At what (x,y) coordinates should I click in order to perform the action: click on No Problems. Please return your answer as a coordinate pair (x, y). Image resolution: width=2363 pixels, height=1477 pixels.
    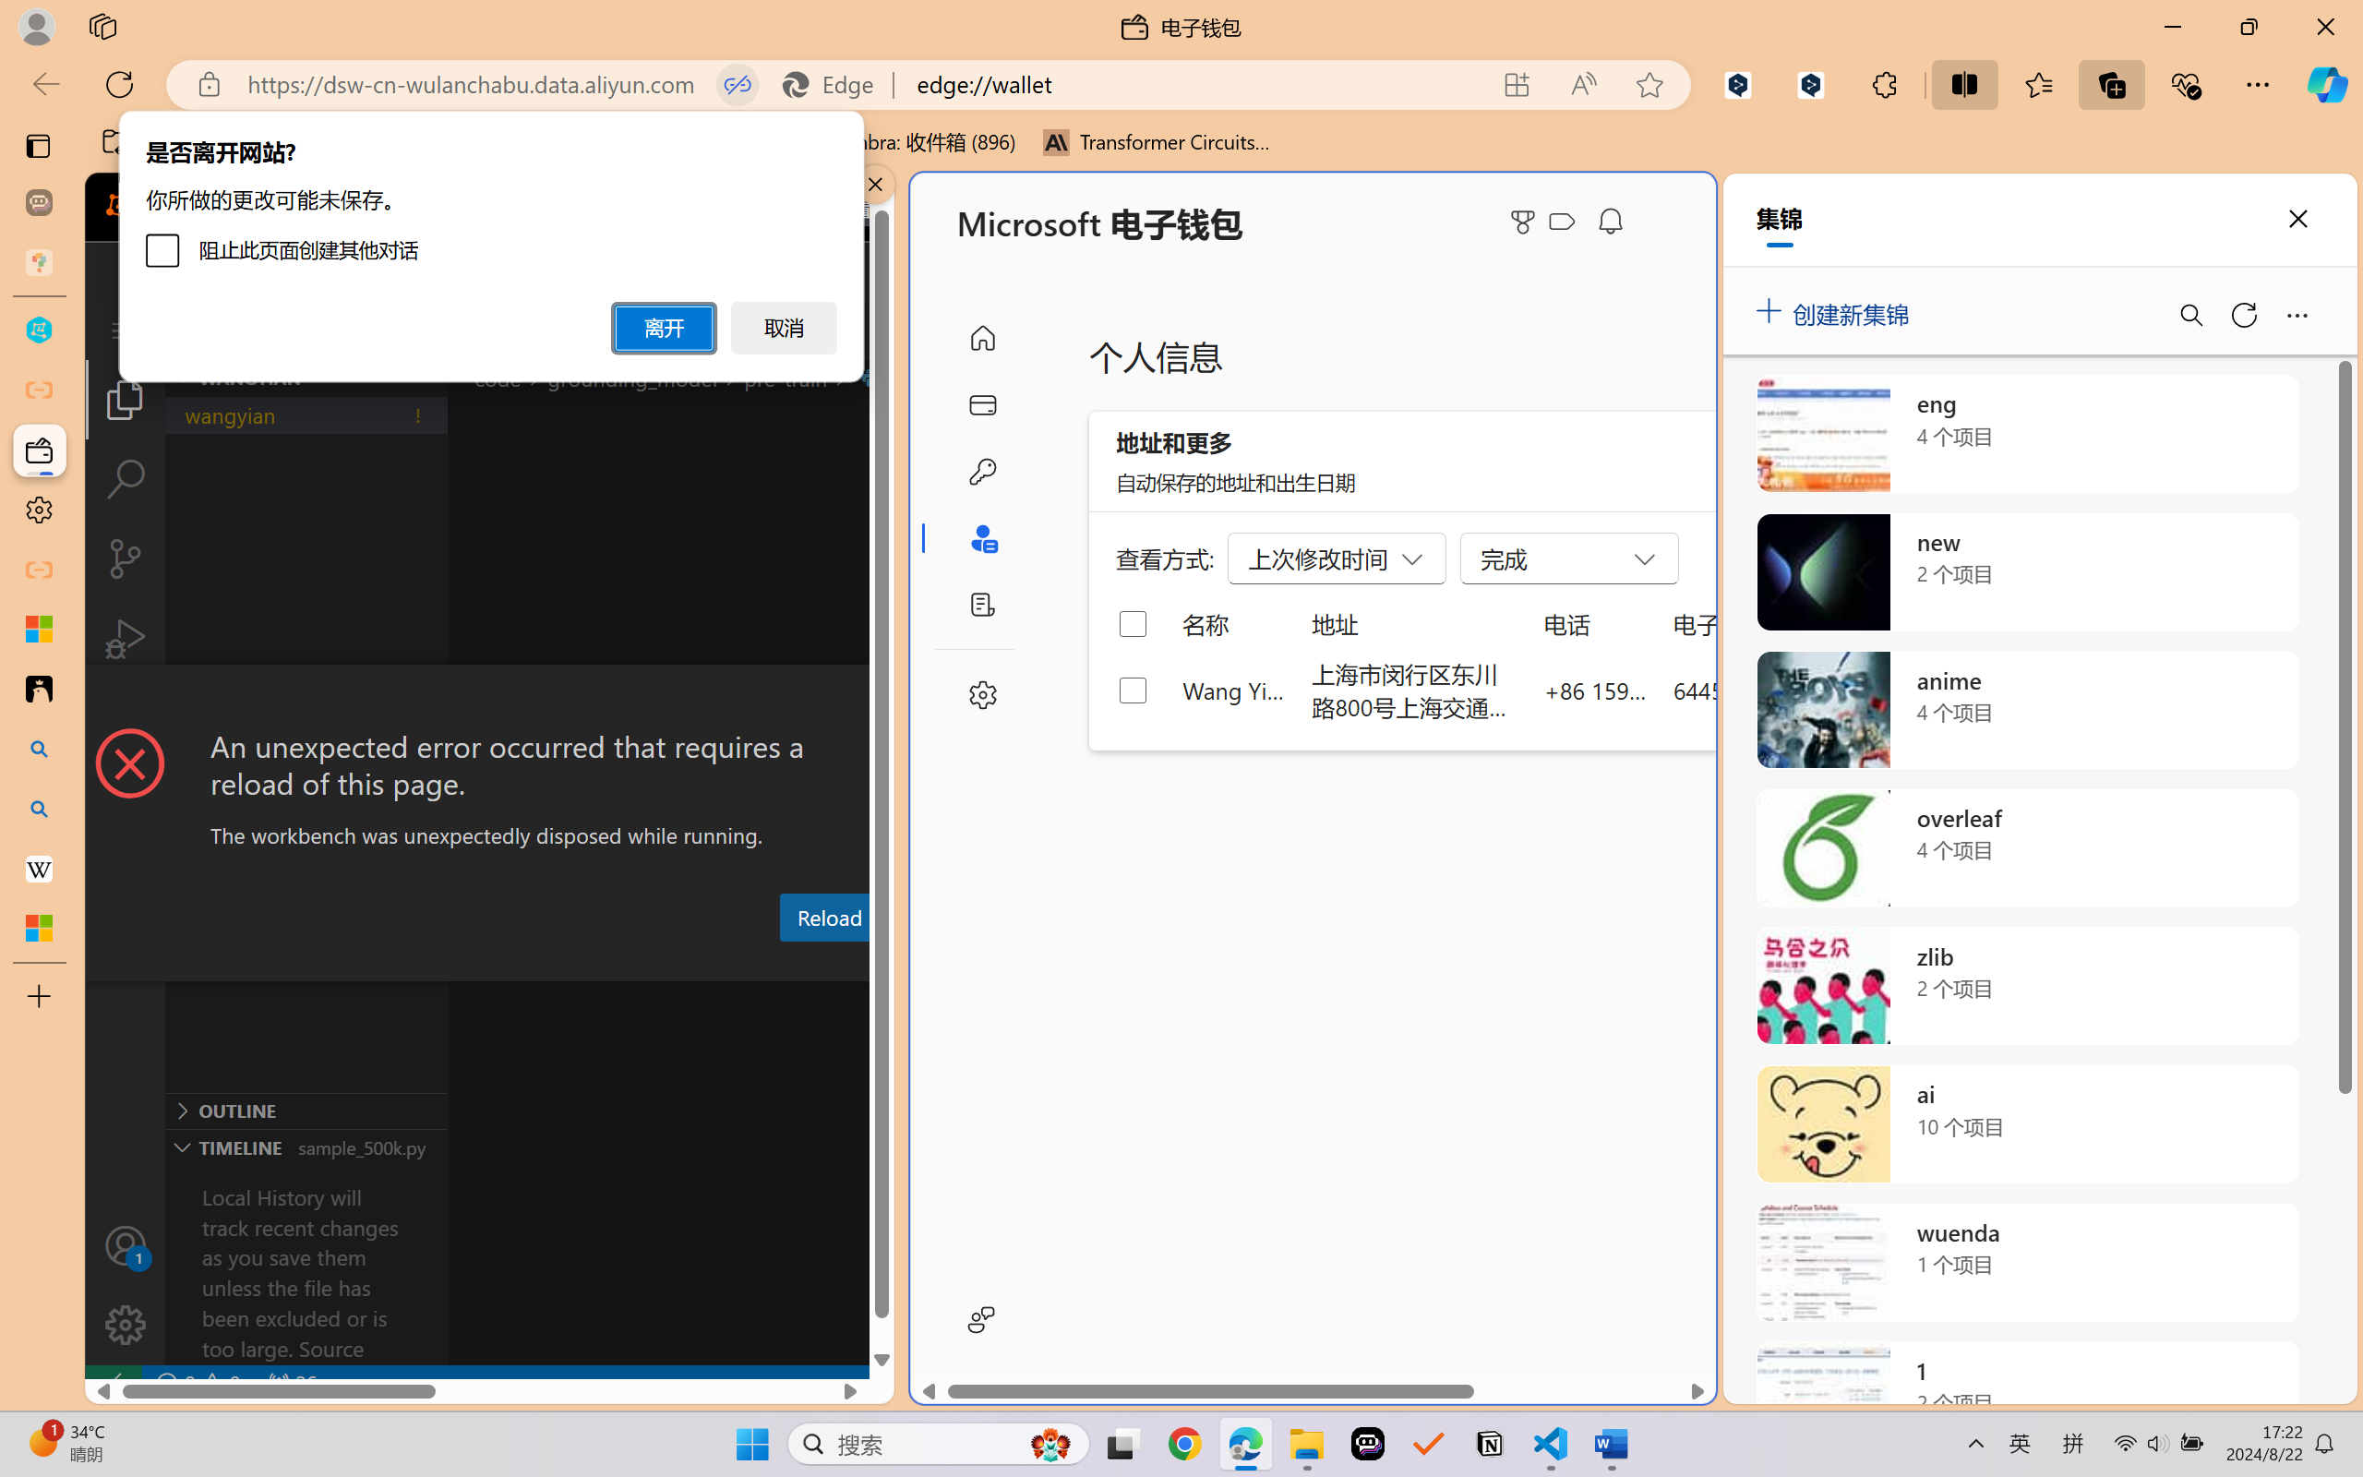
    Looking at the image, I should click on (197, 1383).